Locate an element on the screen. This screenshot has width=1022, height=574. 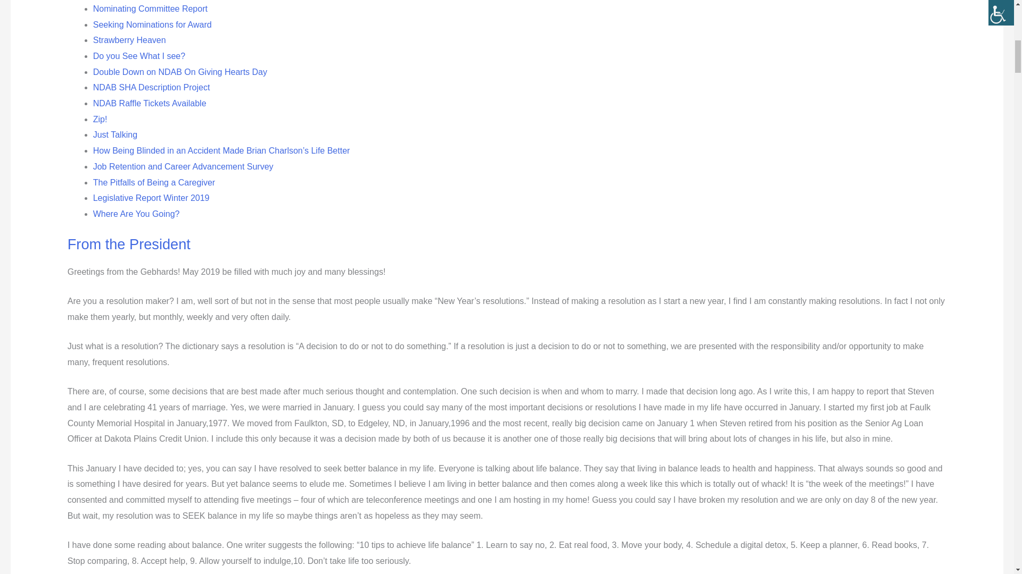
Just Talking is located at coordinates (115, 135).